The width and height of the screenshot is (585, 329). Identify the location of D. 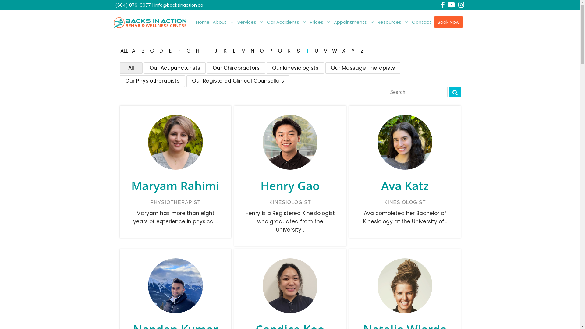
(161, 51).